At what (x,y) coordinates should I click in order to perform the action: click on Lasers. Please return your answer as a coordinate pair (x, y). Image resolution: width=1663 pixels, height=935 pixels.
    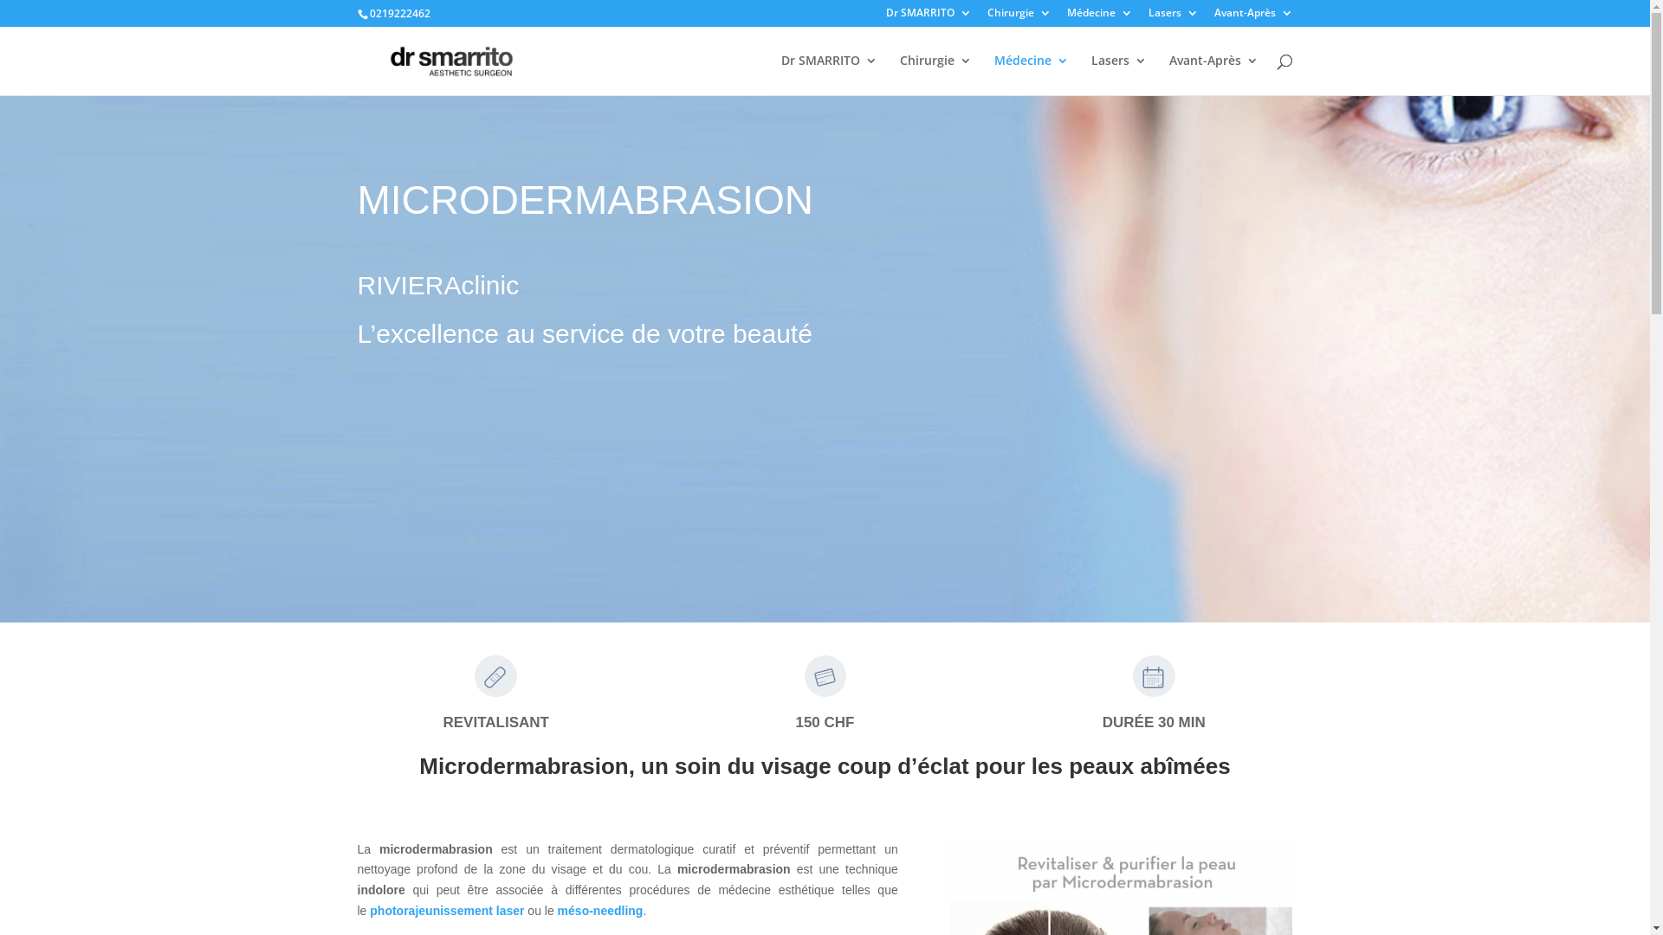
    Looking at the image, I should click on (1174, 17).